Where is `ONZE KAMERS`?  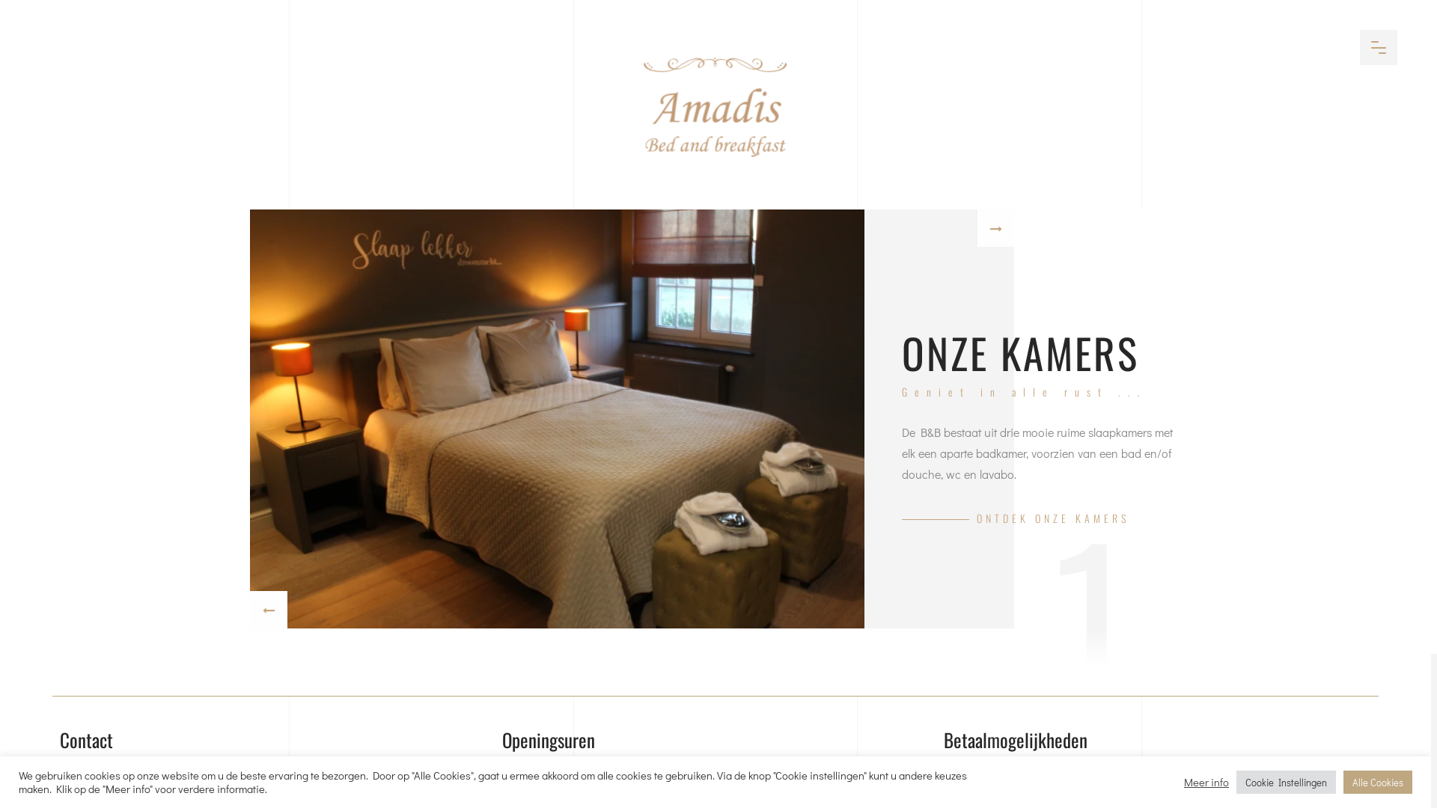 ONZE KAMERS is located at coordinates (1021, 353).